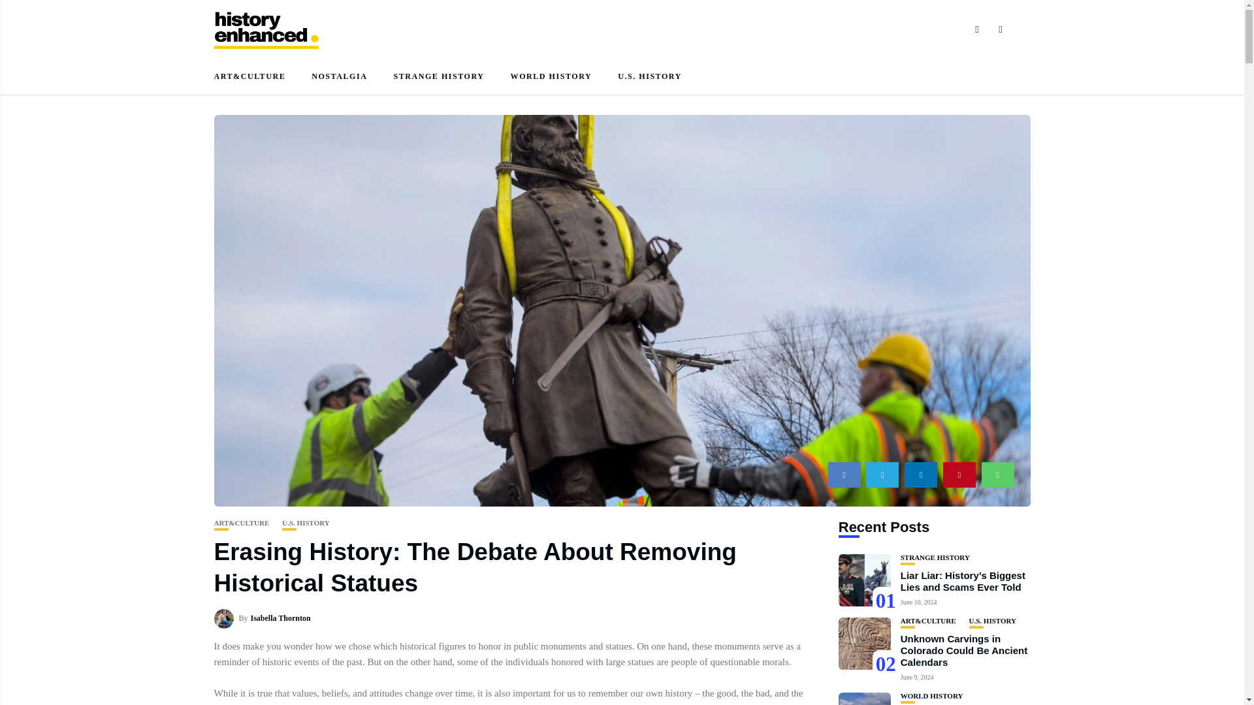 This screenshot has height=705, width=1254. I want to click on STRANGE HISTORY, so click(935, 557).